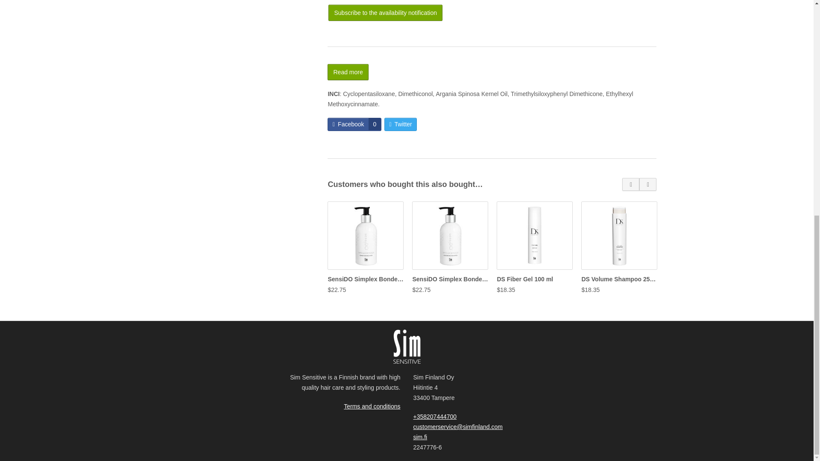 The width and height of the screenshot is (820, 461). I want to click on Read more, so click(348, 72).